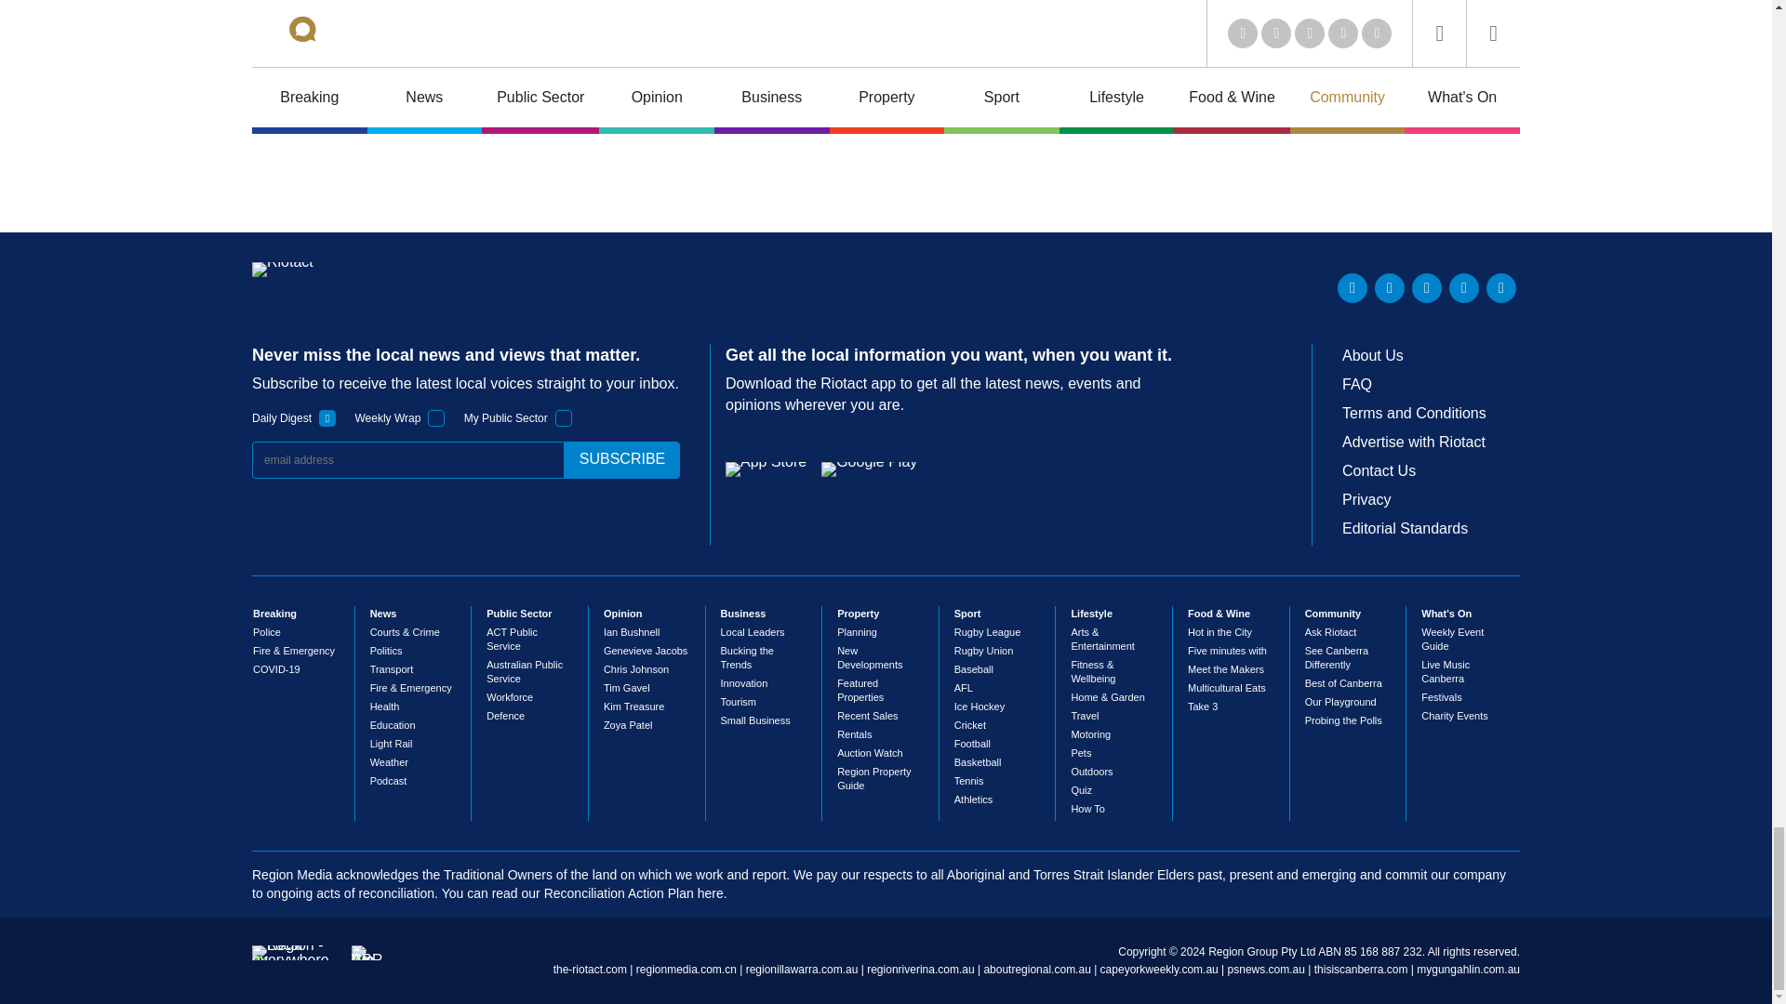 The height and width of the screenshot is (1004, 1786). I want to click on Instagram, so click(1501, 288).